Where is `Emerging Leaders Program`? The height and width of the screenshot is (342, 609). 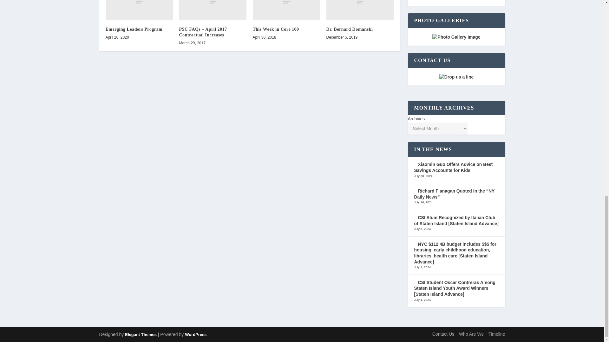 Emerging Leaders Program is located at coordinates (134, 29).